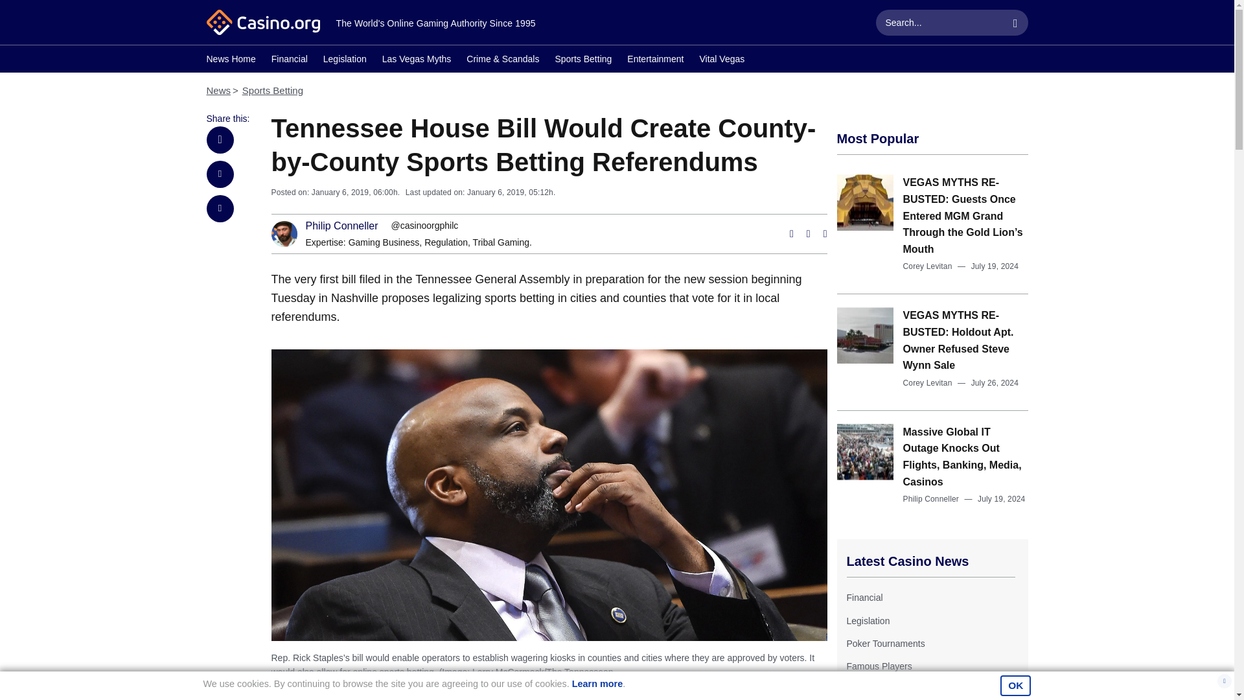 The width and height of the screenshot is (1244, 700). I want to click on Legislation, so click(345, 60).